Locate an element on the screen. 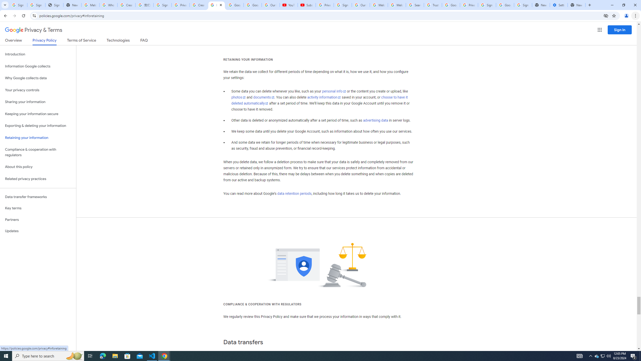 The width and height of the screenshot is (641, 361). About this policy is located at coordinates (38, 167).